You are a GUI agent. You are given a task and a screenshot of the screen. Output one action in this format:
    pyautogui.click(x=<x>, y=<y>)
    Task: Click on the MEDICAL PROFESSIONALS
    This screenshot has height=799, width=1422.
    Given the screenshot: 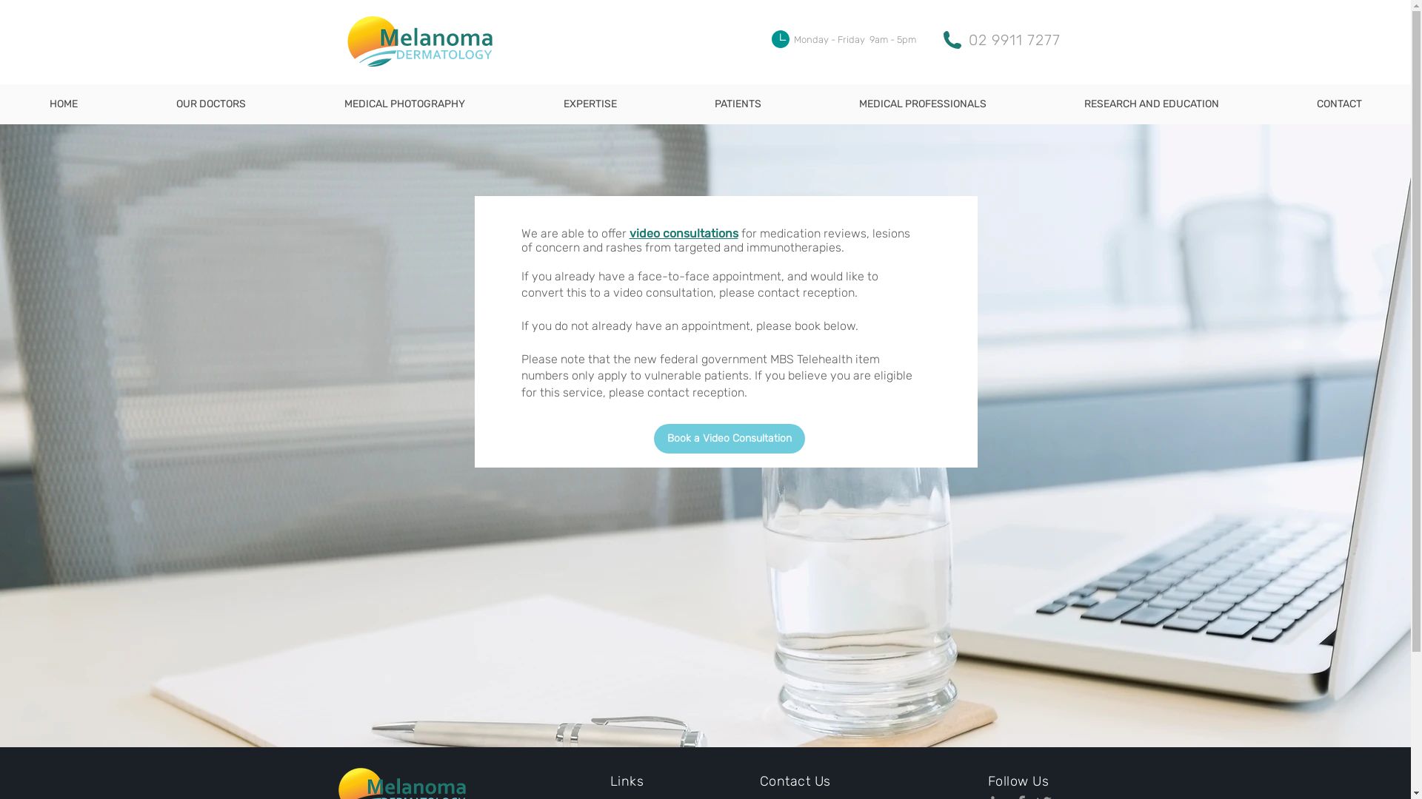 What is the action you would take?
    pyautogui.click(x=923, y=104)
    